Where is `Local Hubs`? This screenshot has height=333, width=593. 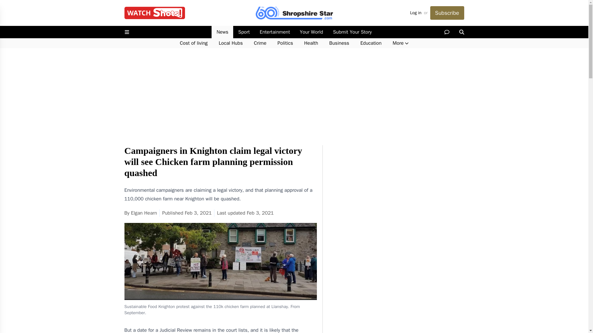 Local Hubs is located at coordinates (230, 43).